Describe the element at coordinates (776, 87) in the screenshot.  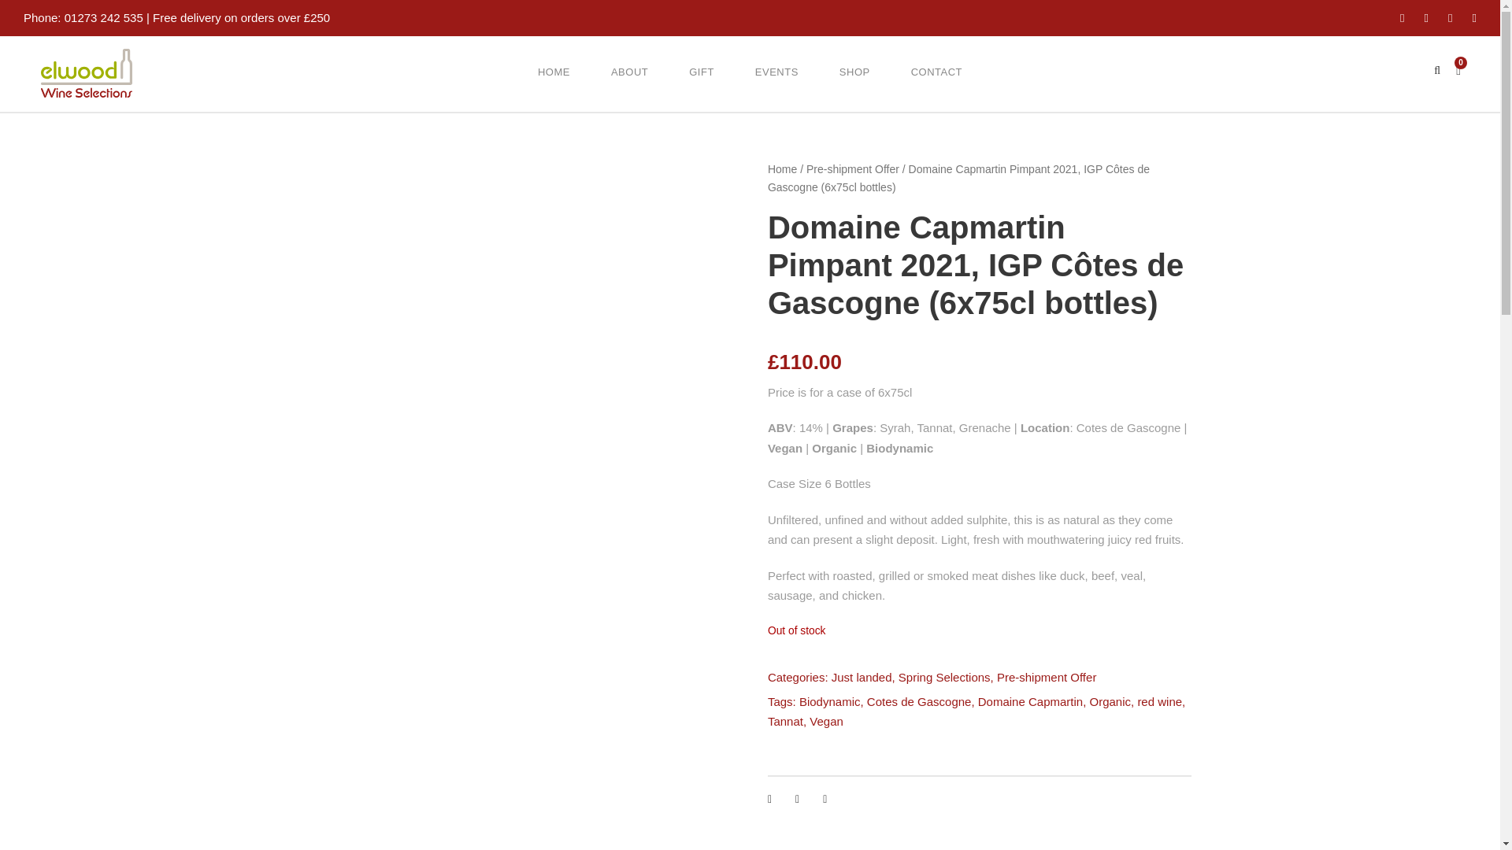
I see `EVENTS` at that location.